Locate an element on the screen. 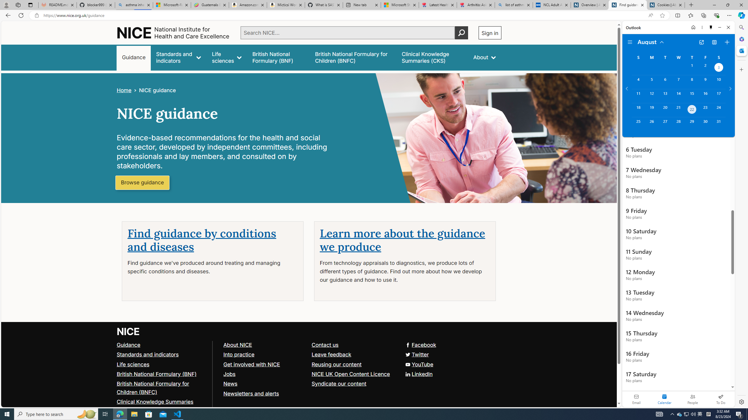  NICE UK Open Content Licence is located at coordinates (353, 374).